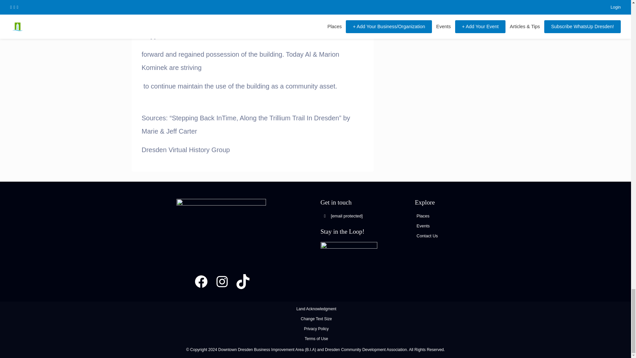  Describe the element at coordinates (427, 236) in the screenshot. I see `Contact Us` at that location.